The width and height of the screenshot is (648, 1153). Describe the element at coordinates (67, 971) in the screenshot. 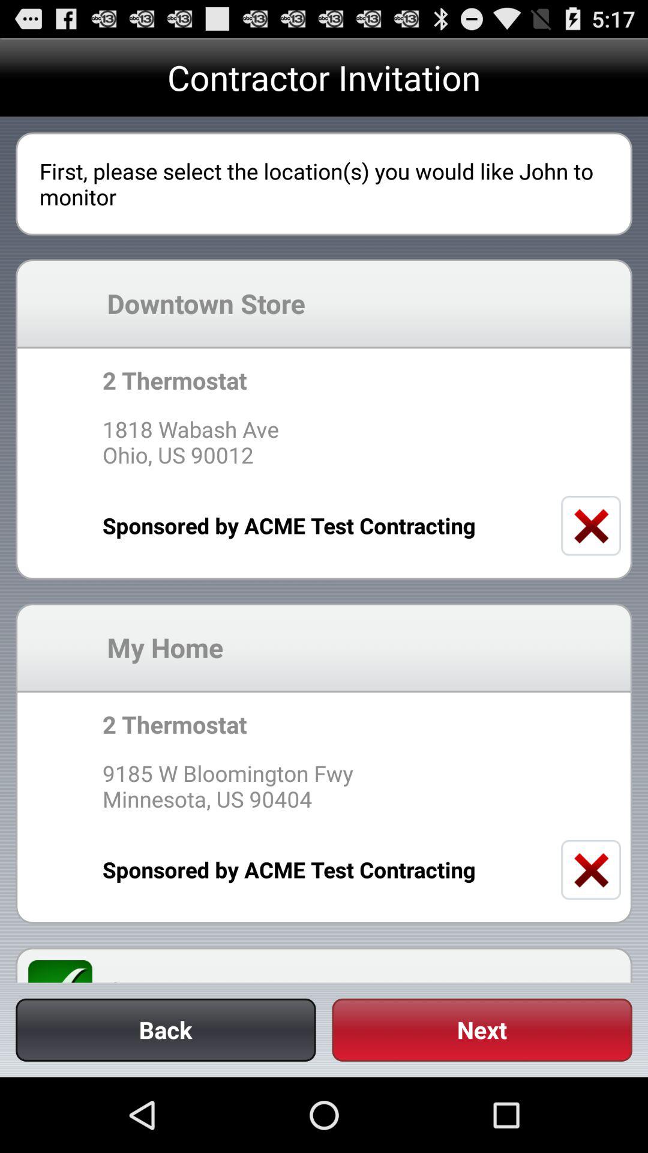

I see `choose the app to the left of summer home app` at that location.